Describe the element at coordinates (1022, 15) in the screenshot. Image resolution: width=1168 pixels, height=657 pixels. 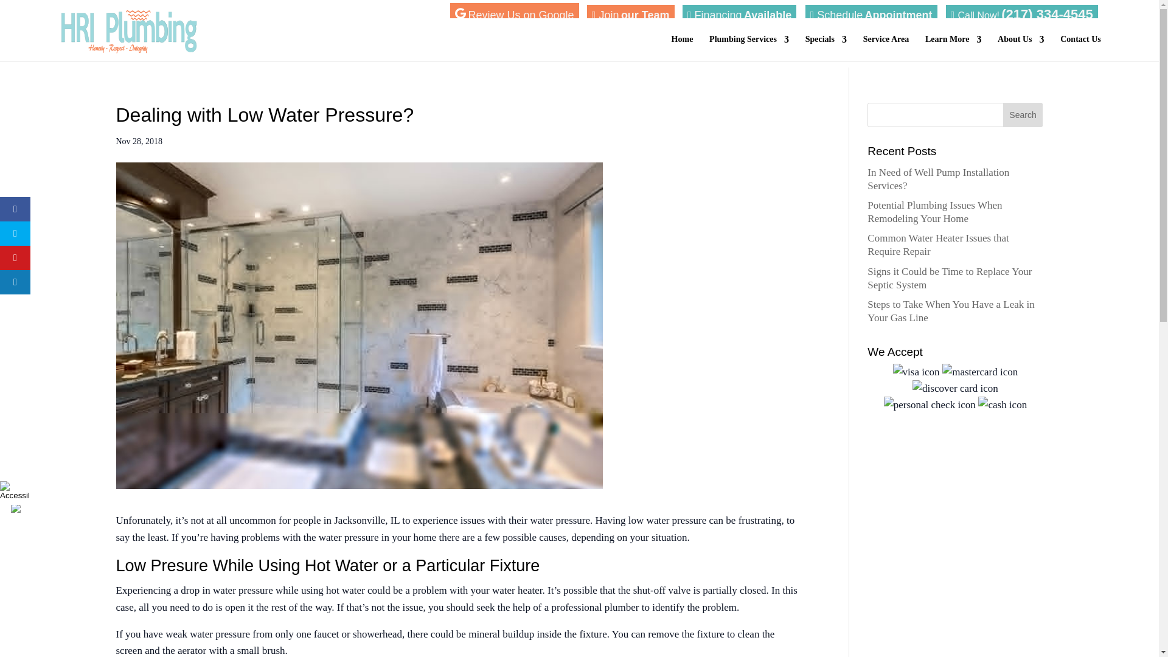
I see `Call Us Now!` at that location.